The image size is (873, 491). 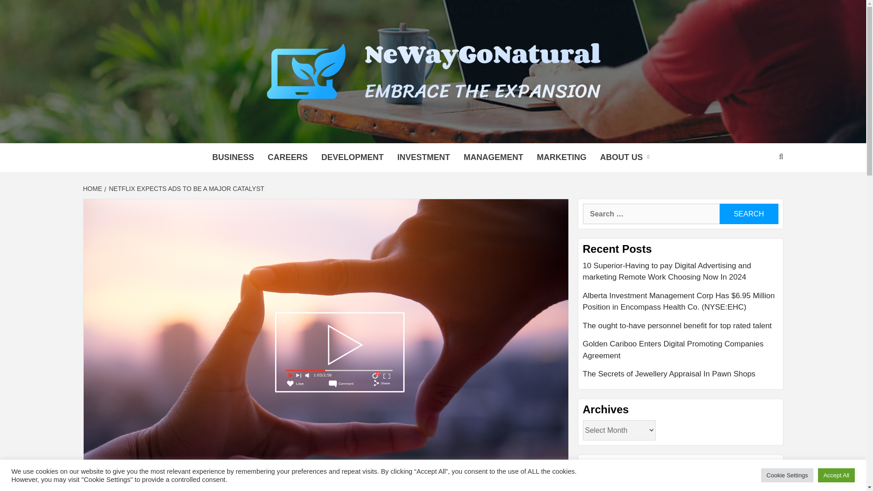 I want to click on Search, so click(x=748, y=214).